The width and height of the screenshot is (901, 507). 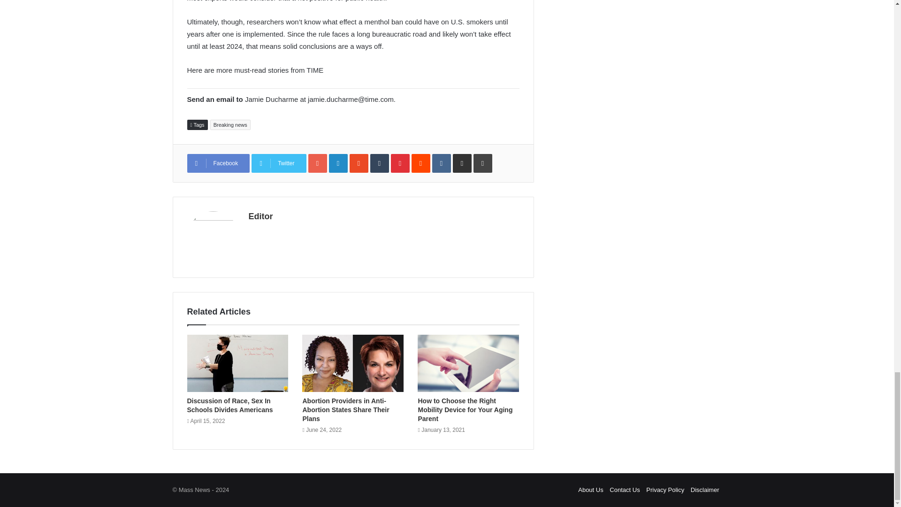 What do you see at coordinates (421, 163) in the screenshot?
I see `Reddit` at bounding box center [421, 163].